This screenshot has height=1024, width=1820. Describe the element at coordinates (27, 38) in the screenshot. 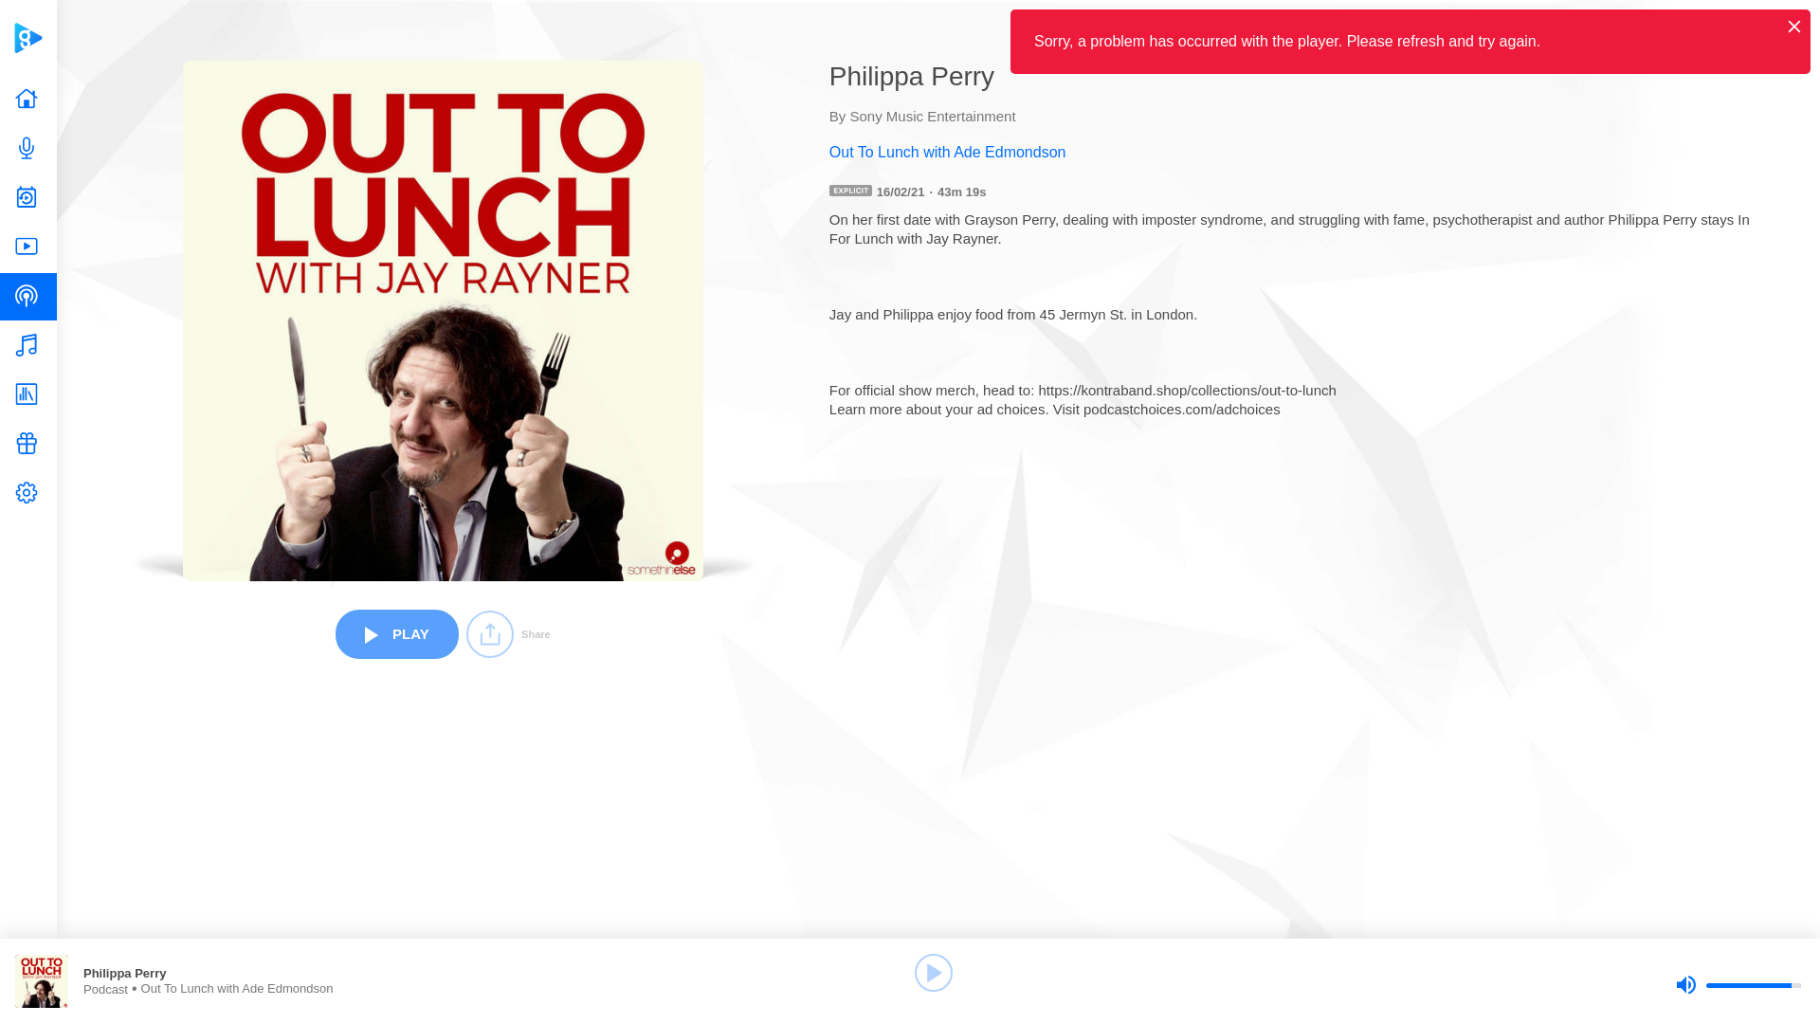

I see `Global Player` at that location.